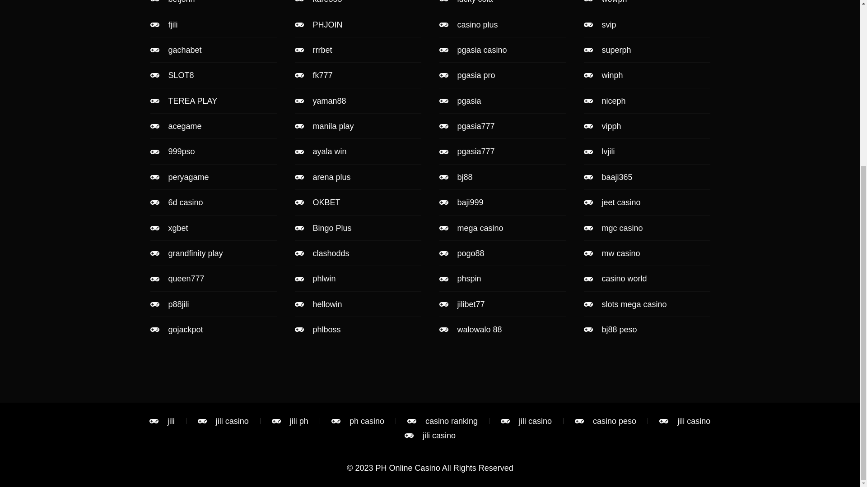  What do you see at coordinates (358, 3) in the screenshot?
I see `kare555` at bounding box center [358, 3].